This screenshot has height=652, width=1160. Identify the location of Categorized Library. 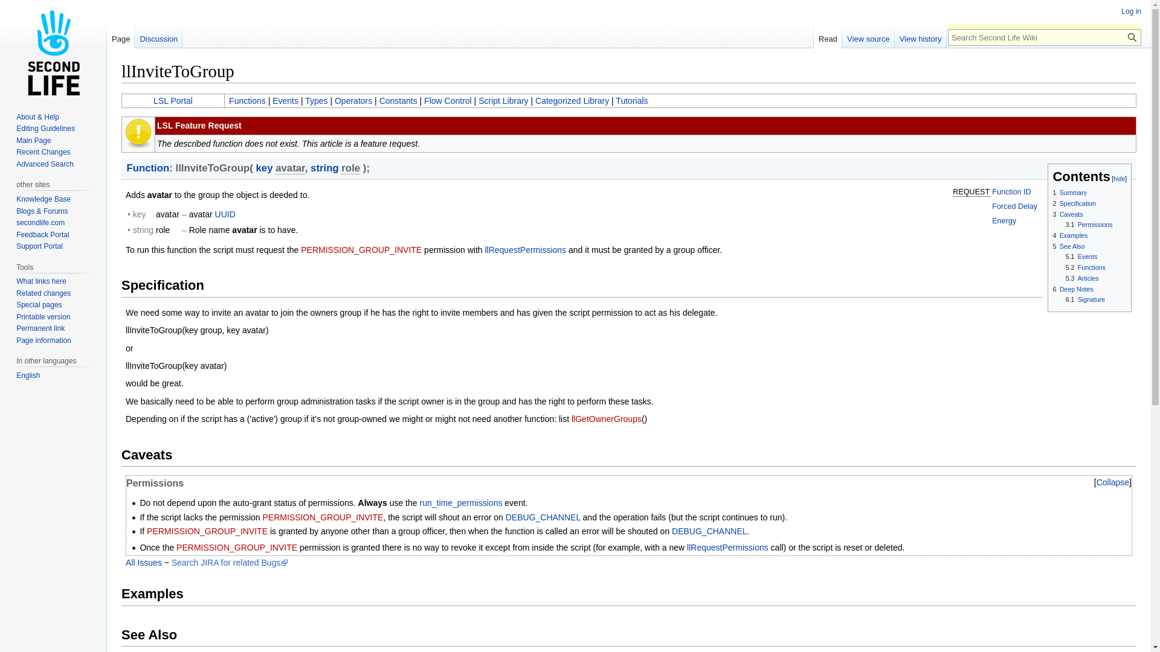
(572, 100).